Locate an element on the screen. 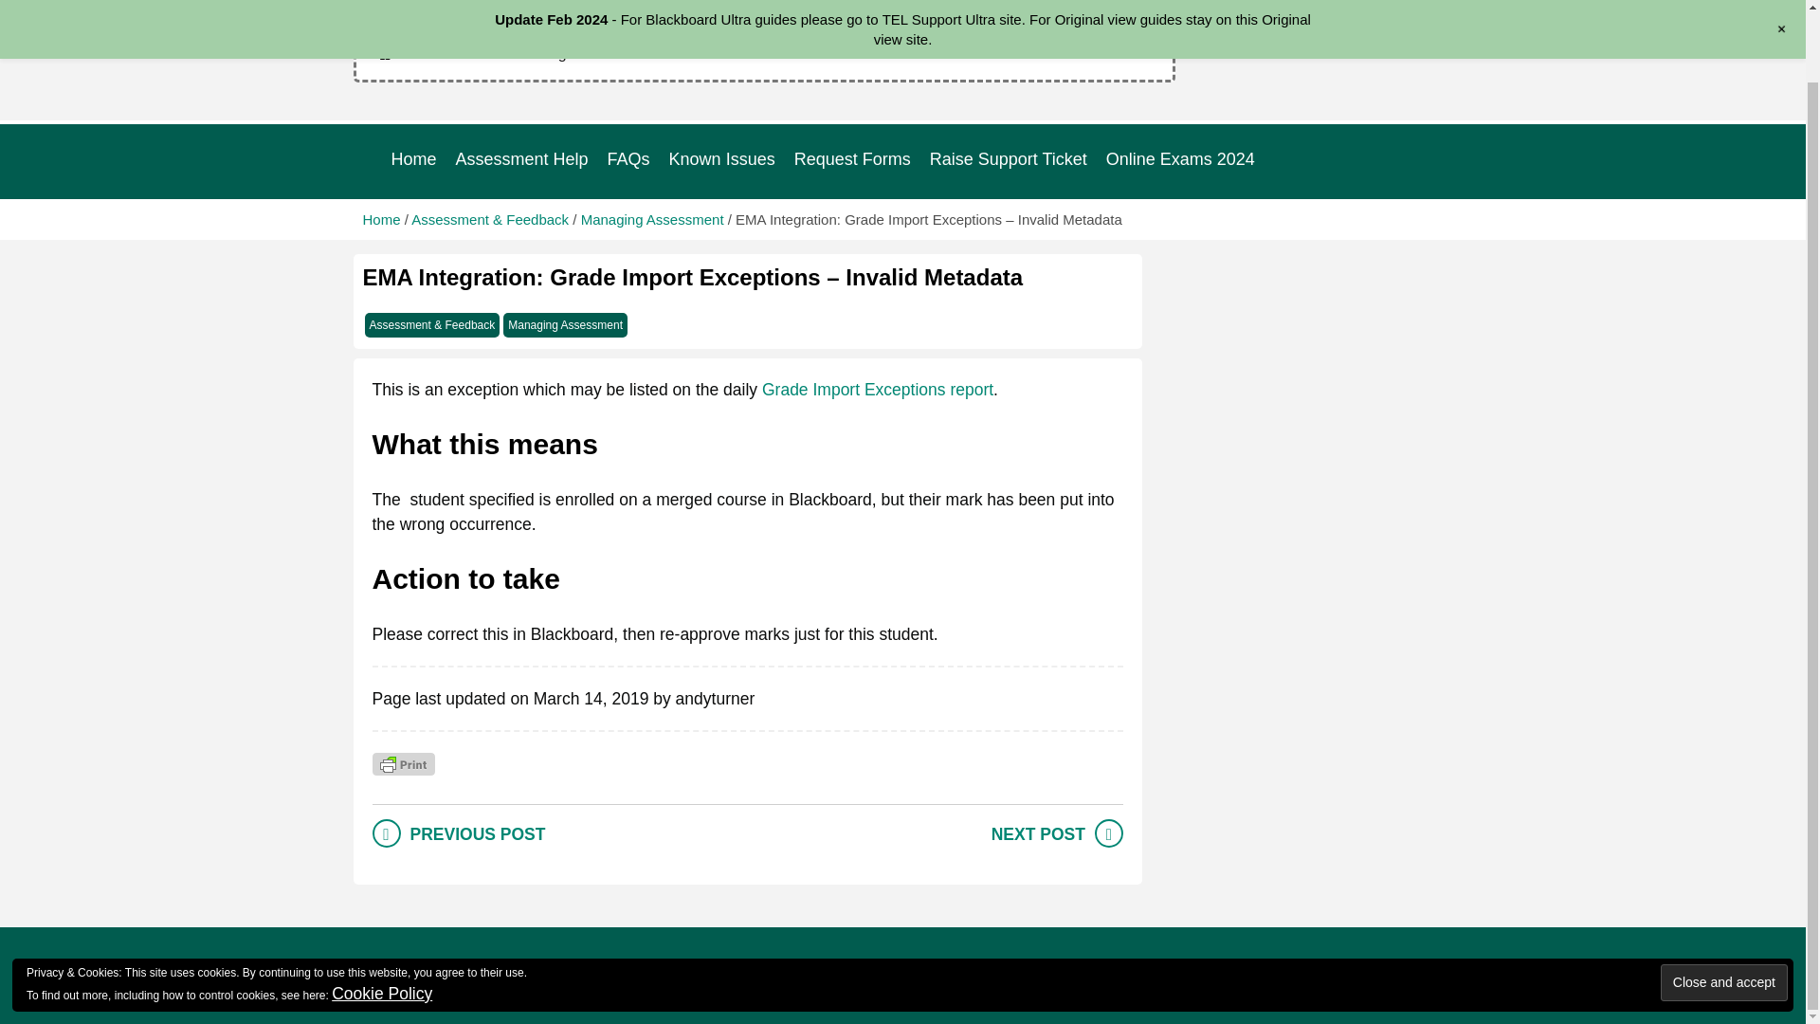  Blackboard Help for Staff is located at coordinates (510, 8).